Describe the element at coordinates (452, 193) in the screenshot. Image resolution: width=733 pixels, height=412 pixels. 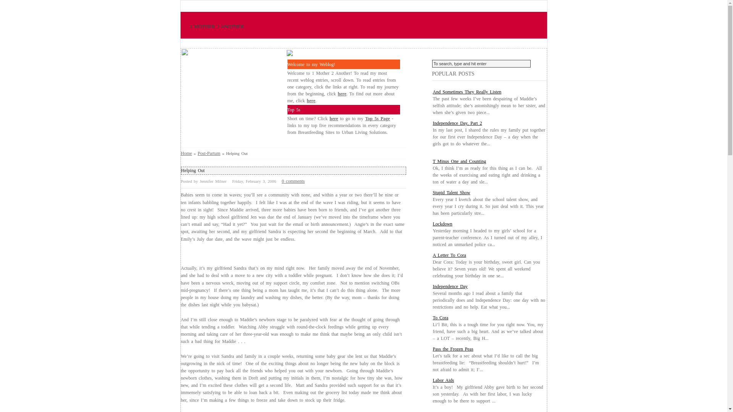
I see `Stupid Talent Show` at that location.